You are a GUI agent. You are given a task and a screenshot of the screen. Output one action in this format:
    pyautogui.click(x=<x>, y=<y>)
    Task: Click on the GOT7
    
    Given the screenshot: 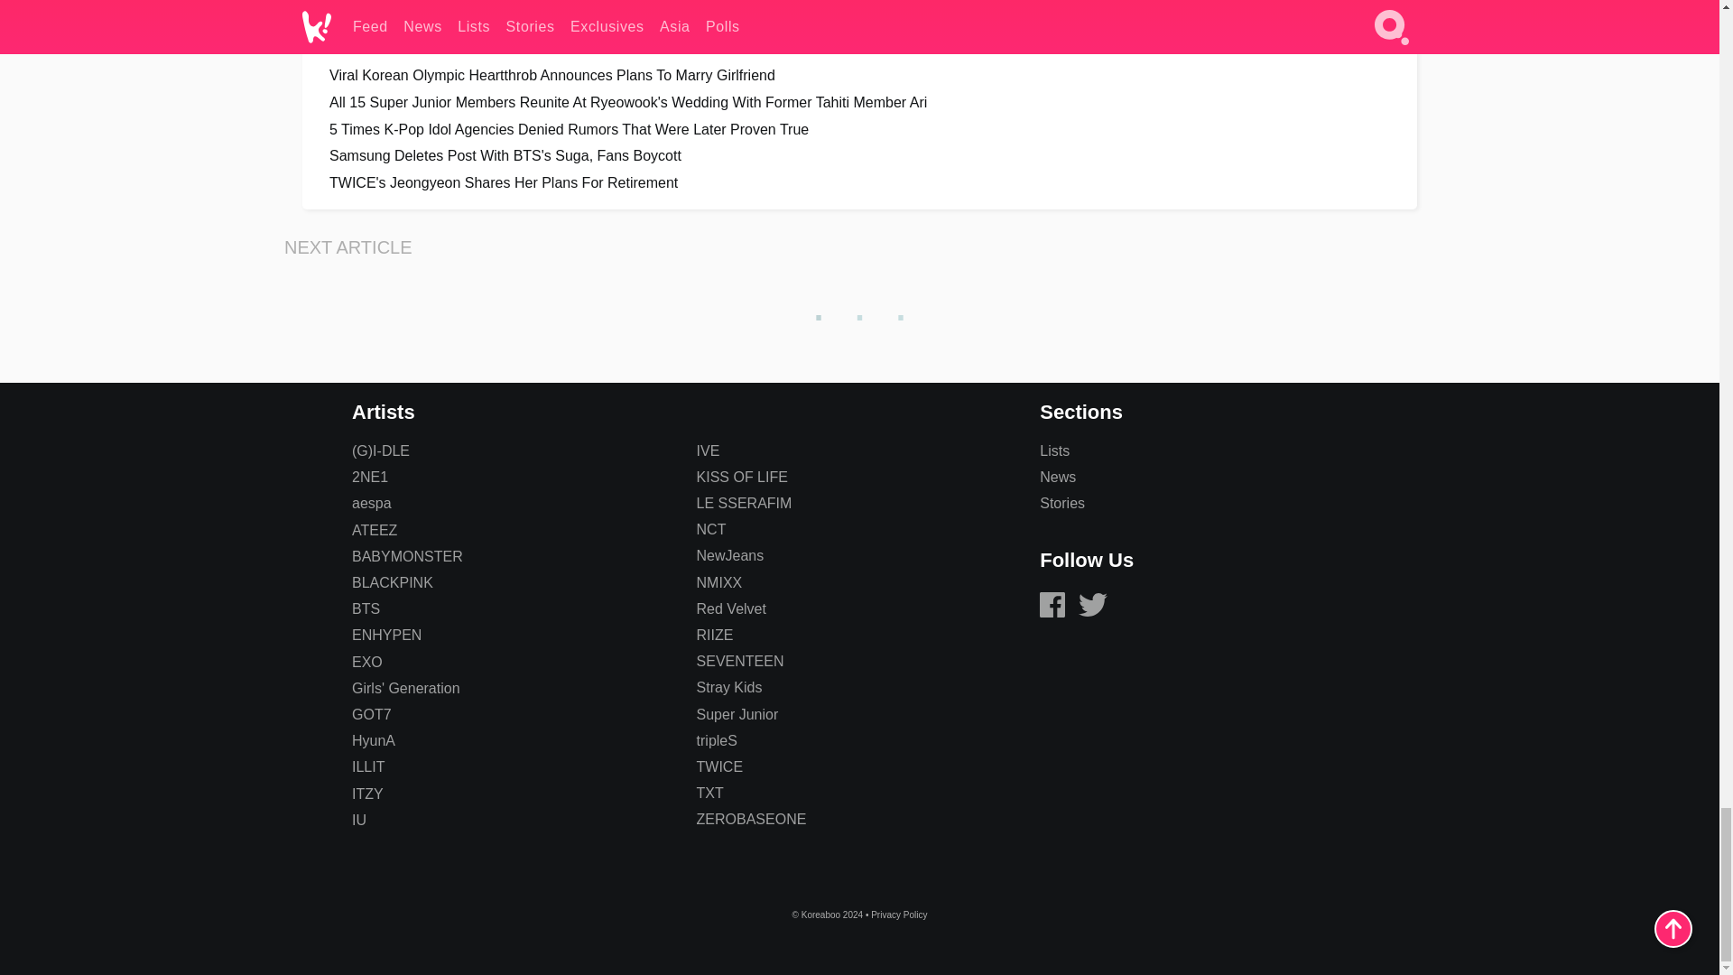 What is the action you would take?
    pyautogui.click(x=371, y=715)
    